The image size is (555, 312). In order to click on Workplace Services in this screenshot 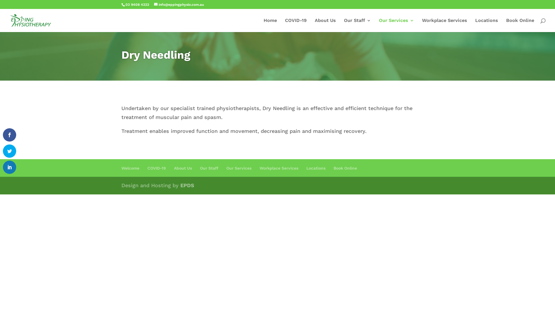, I will do `click(445, 25)`.